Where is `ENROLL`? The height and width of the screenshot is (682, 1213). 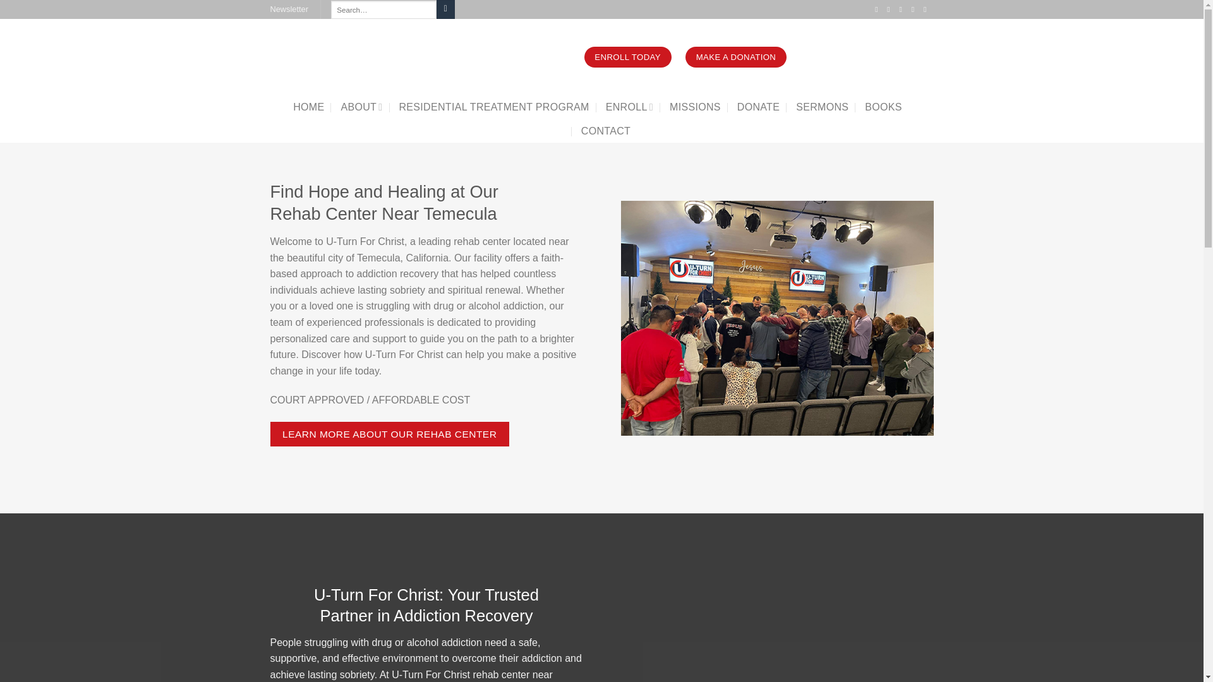
ENROLL is located at coordinates (629, 107).